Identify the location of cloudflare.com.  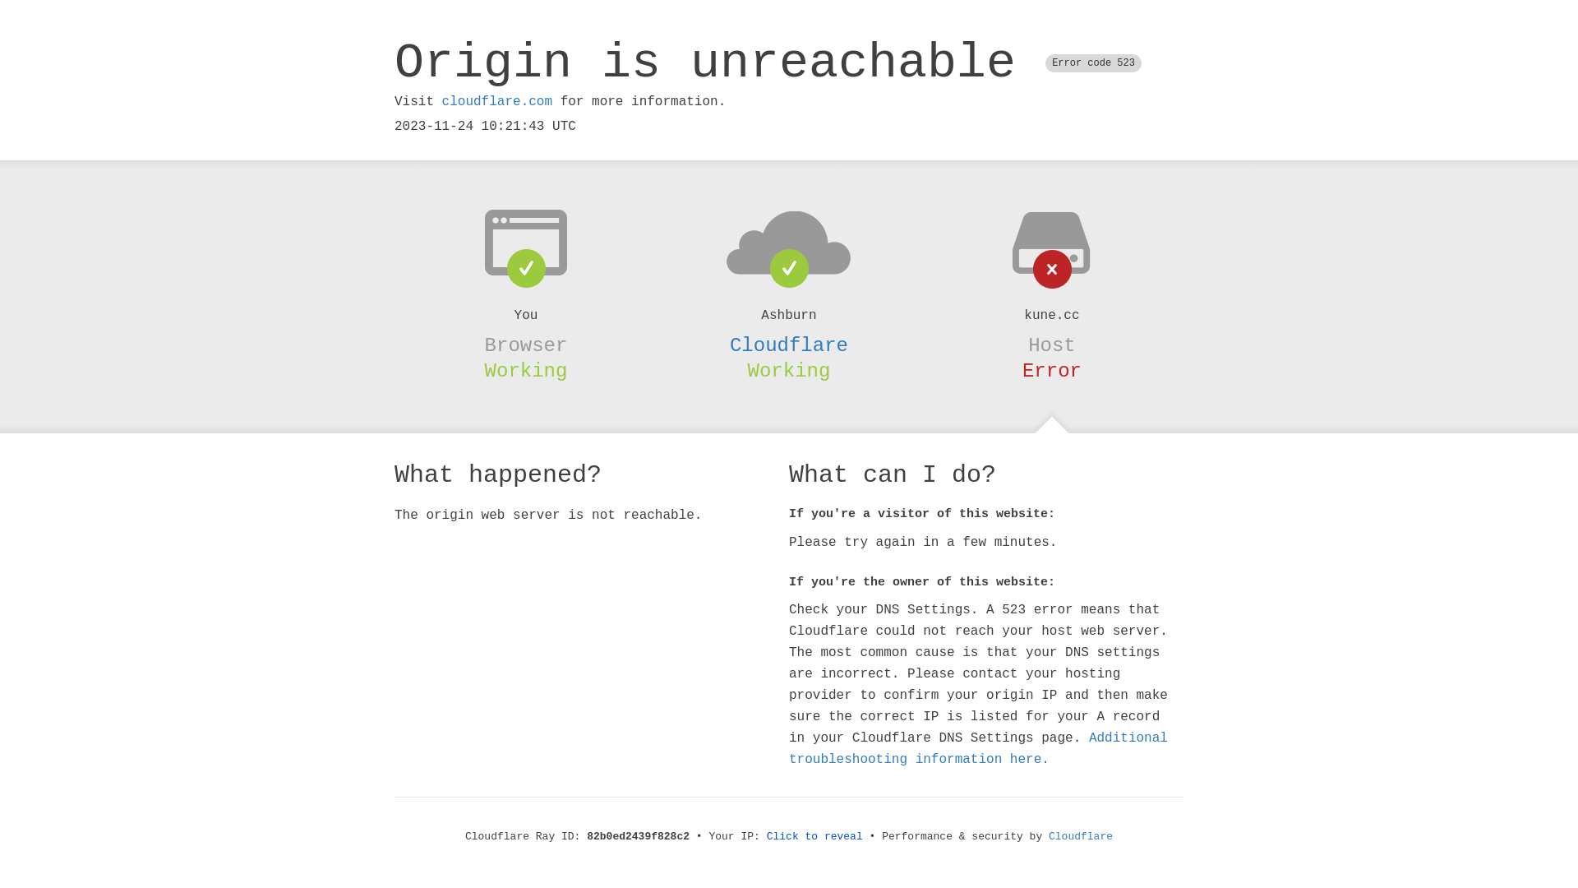
(497, 102).